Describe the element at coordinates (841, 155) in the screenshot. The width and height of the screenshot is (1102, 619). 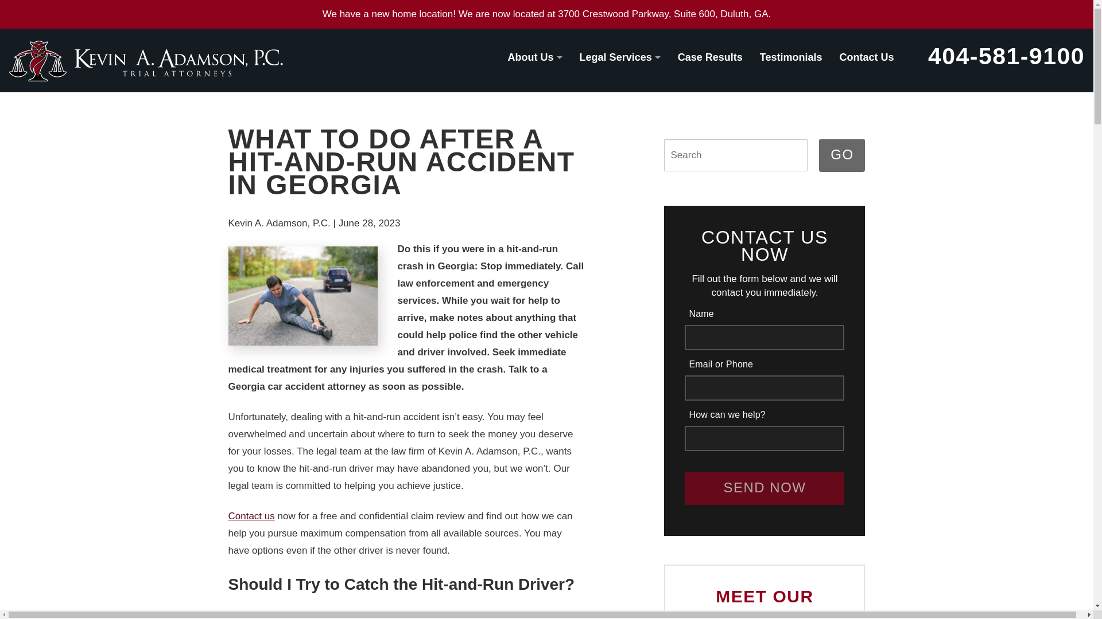
I see `GO` at that location.